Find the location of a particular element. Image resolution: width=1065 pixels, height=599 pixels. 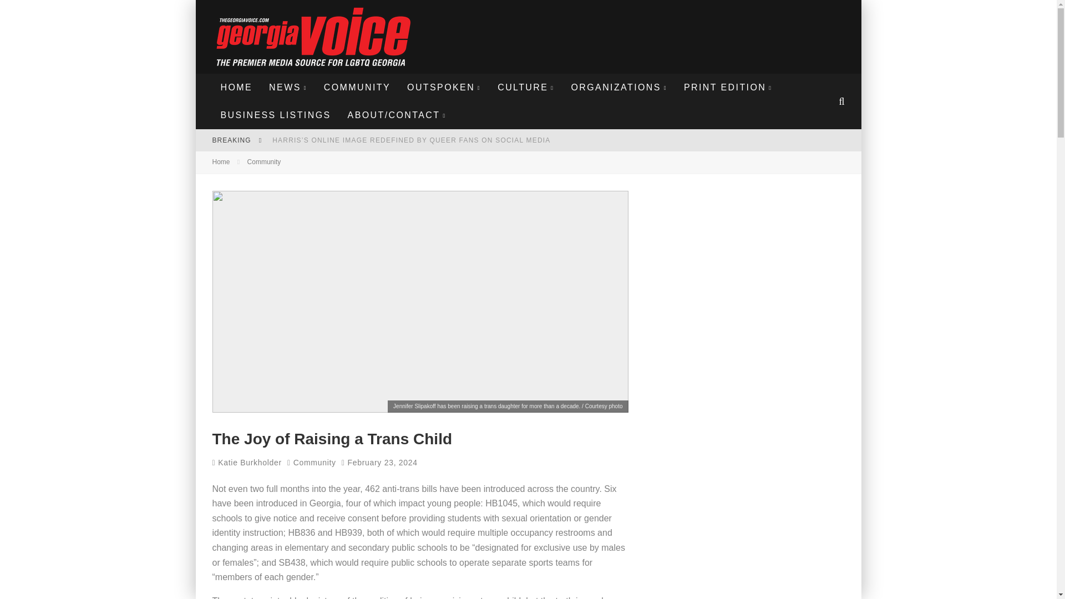

CULTURE is located at coordinates (525, 87).